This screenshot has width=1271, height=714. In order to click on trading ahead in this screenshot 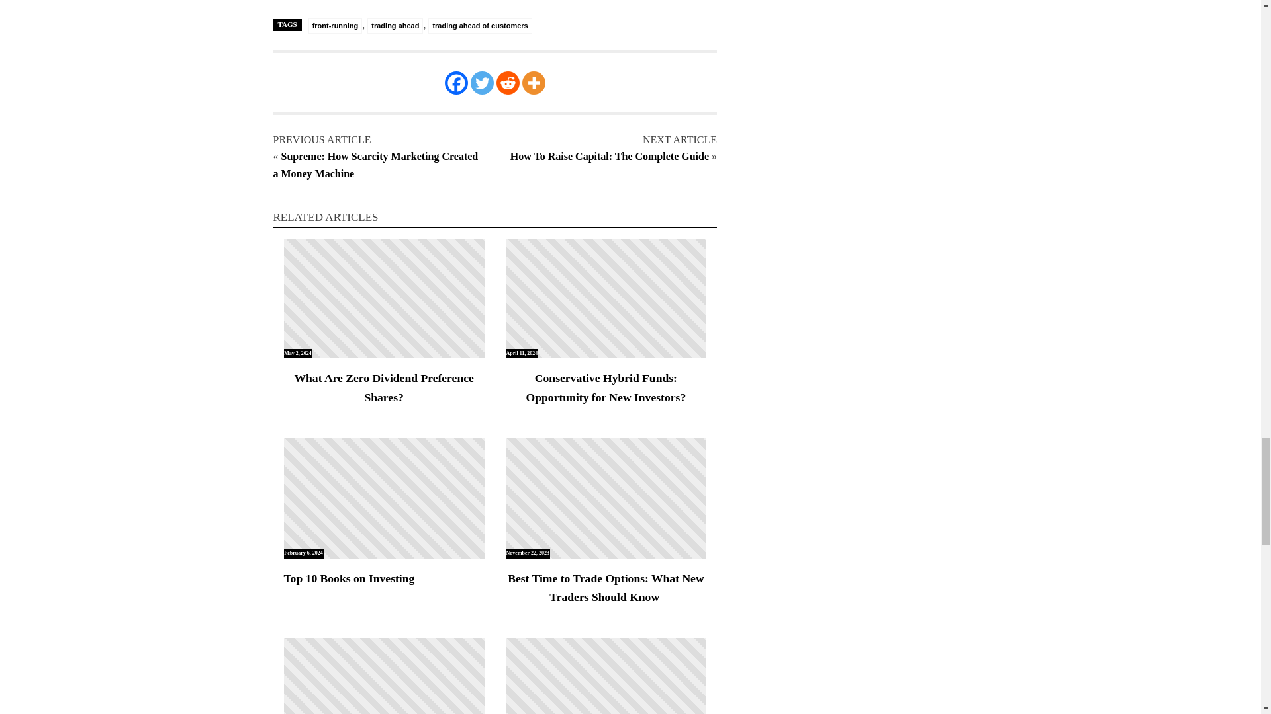, I will do `click(395, 25)`.